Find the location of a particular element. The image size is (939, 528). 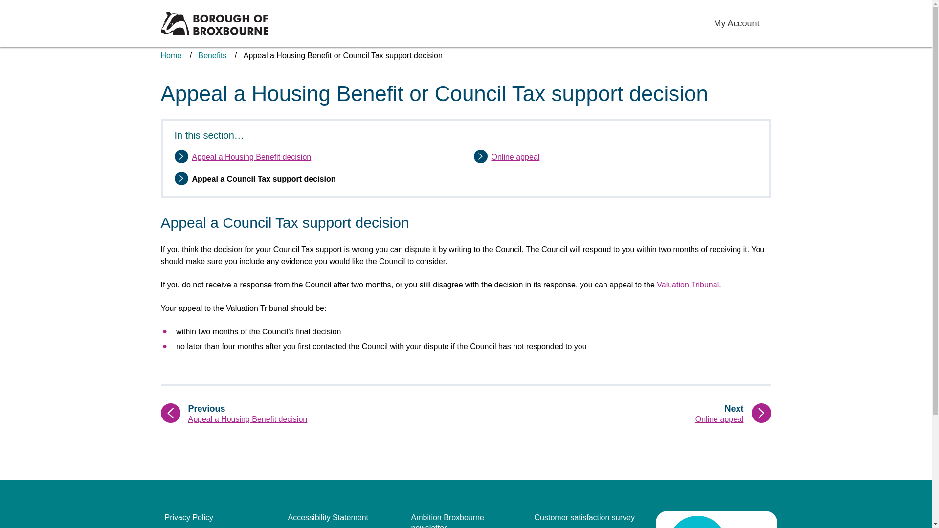

Appeal a Housing Benefit decision is located at coordinates (574, 527).